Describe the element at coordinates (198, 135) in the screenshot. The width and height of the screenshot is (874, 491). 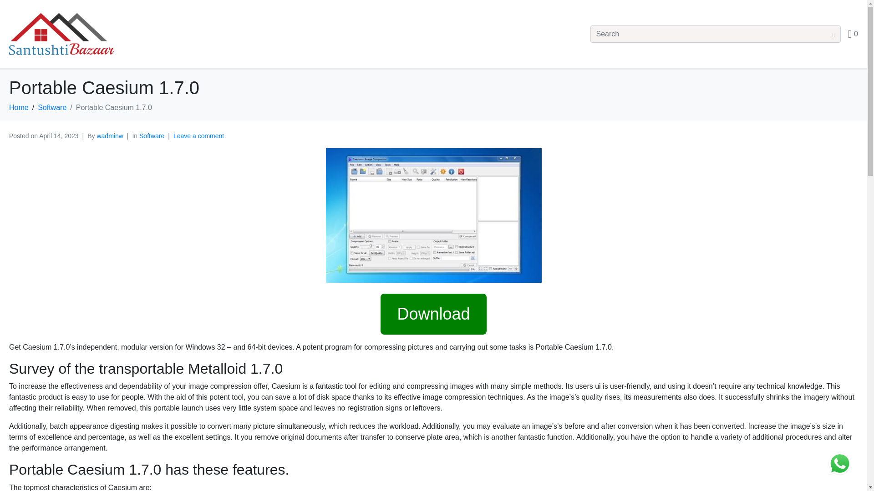
I see `Leave a comment` at that location.